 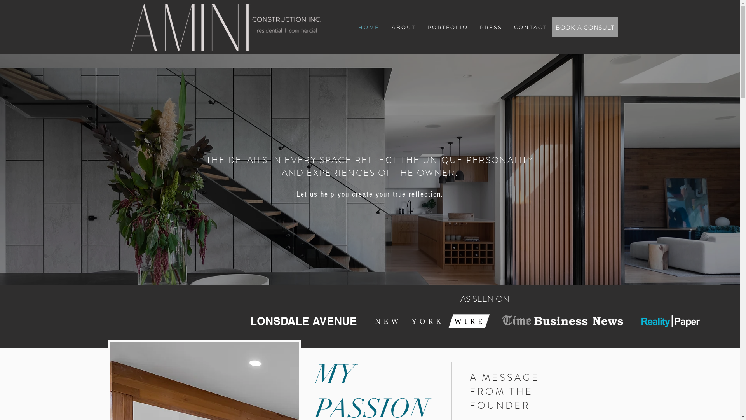 What do you see at coordinates (304, 322) in the screenshot?
I see `LONSDALE AVENUE` at bounding box center [304, 322].